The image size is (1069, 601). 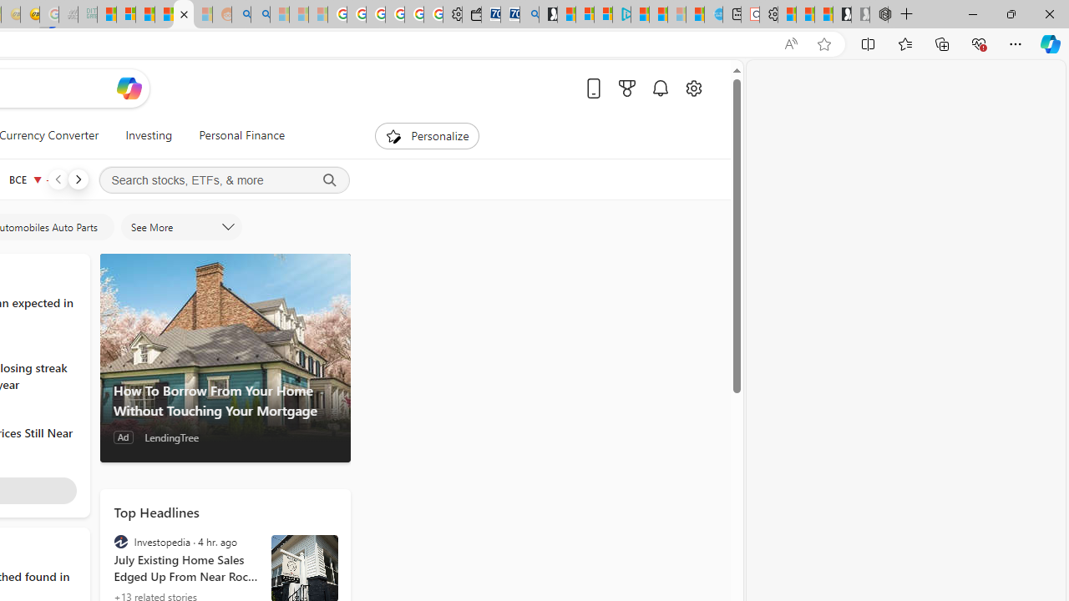 What do you see at coordinates (129, 88) in the screenshot?
I see `Open Copilot` at bounding box center [129, 88].